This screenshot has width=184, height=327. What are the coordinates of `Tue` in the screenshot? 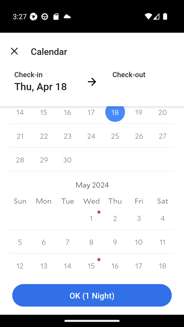 It's located at (67, 201).